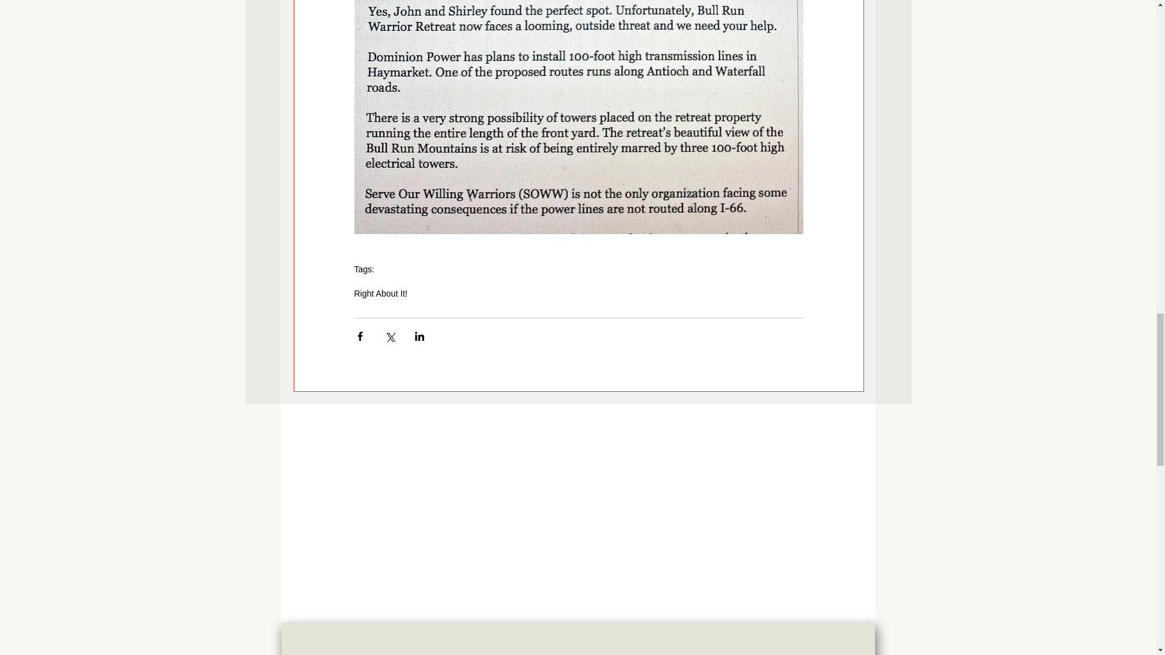 The height and width of the screenshot is (655, 1165). What do you see at coordinates (381, 294) in the screenshot?
I see `Right About It!` at bounding box center [381, 294].